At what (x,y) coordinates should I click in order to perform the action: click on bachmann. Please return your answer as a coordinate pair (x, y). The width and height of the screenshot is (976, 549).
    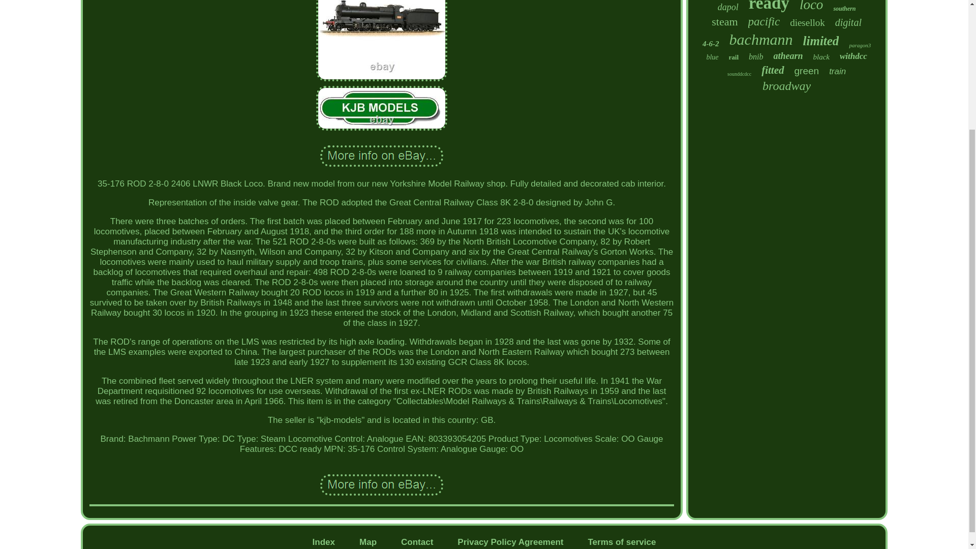
    Looking at the image, I should click on (760, 40).